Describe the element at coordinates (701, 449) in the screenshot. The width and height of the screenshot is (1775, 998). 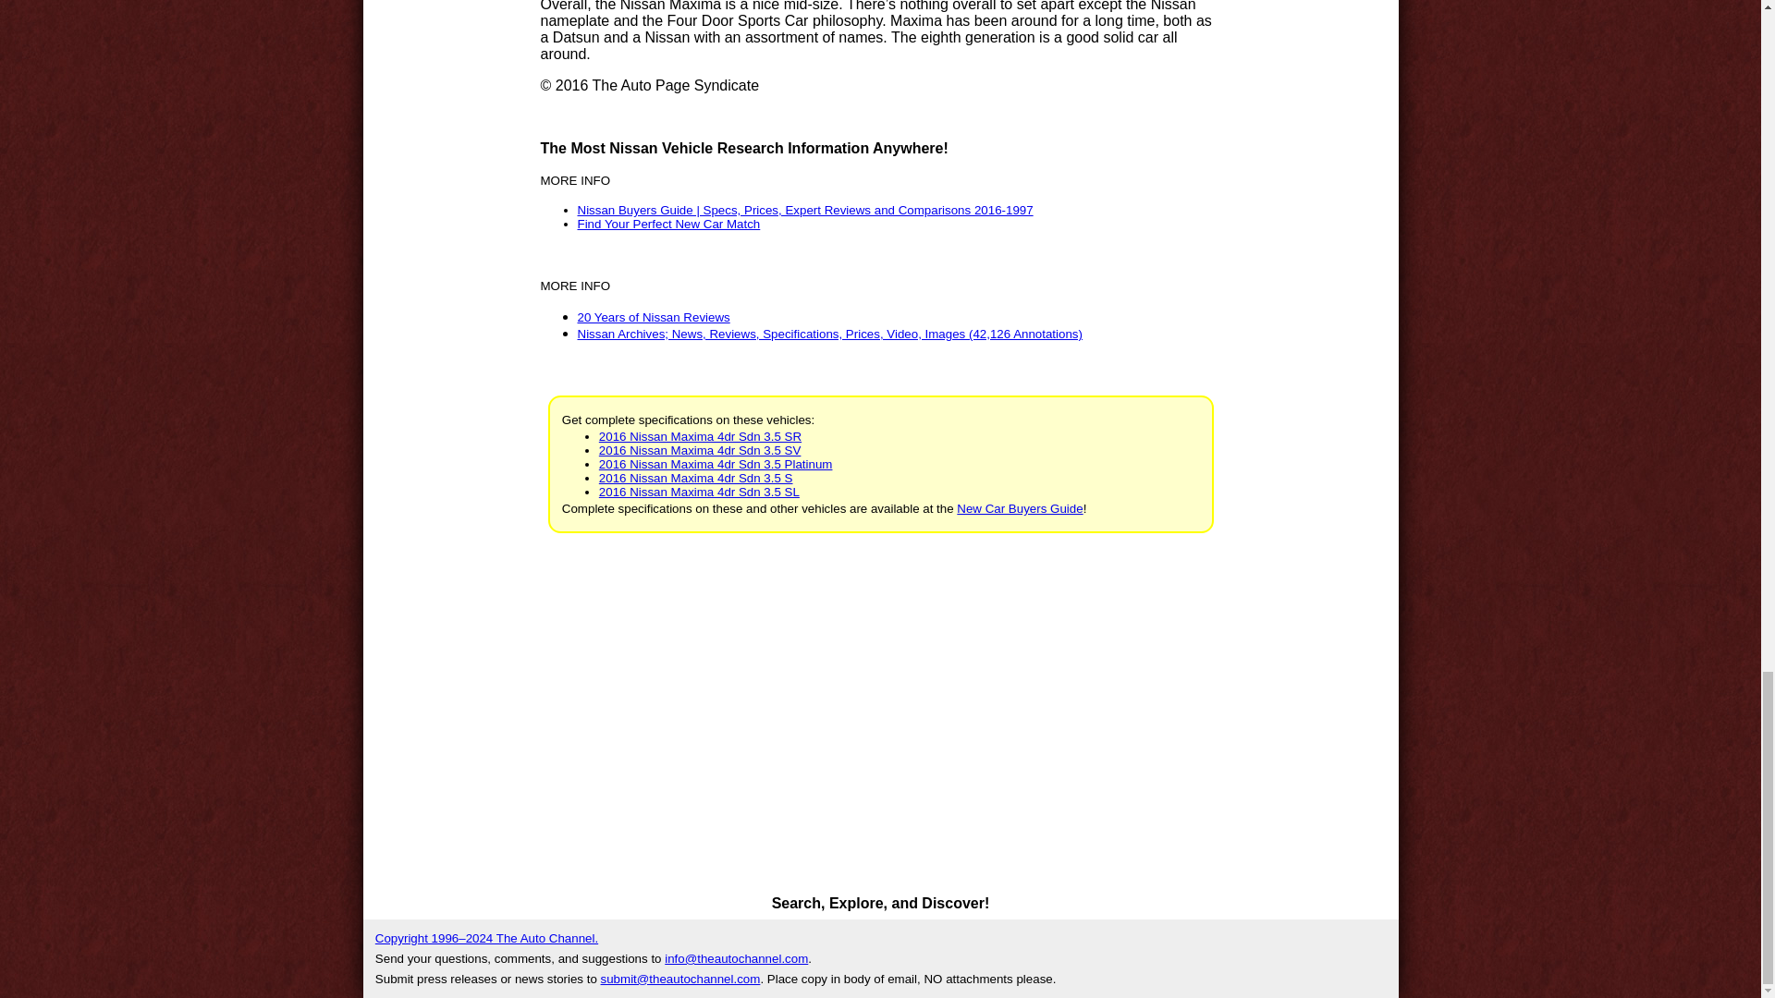
I see `2016 Nissan Maxima 4dr Sdn 3.5 SV` at that location.